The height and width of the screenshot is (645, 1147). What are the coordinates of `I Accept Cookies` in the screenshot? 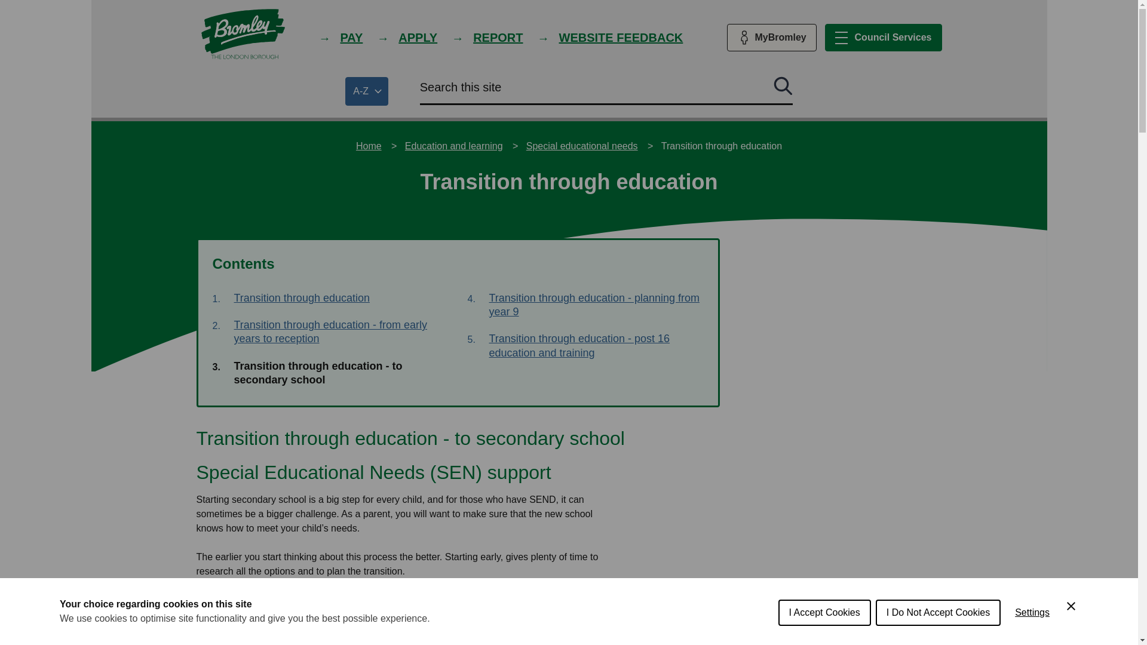 It's located at (824, 615).